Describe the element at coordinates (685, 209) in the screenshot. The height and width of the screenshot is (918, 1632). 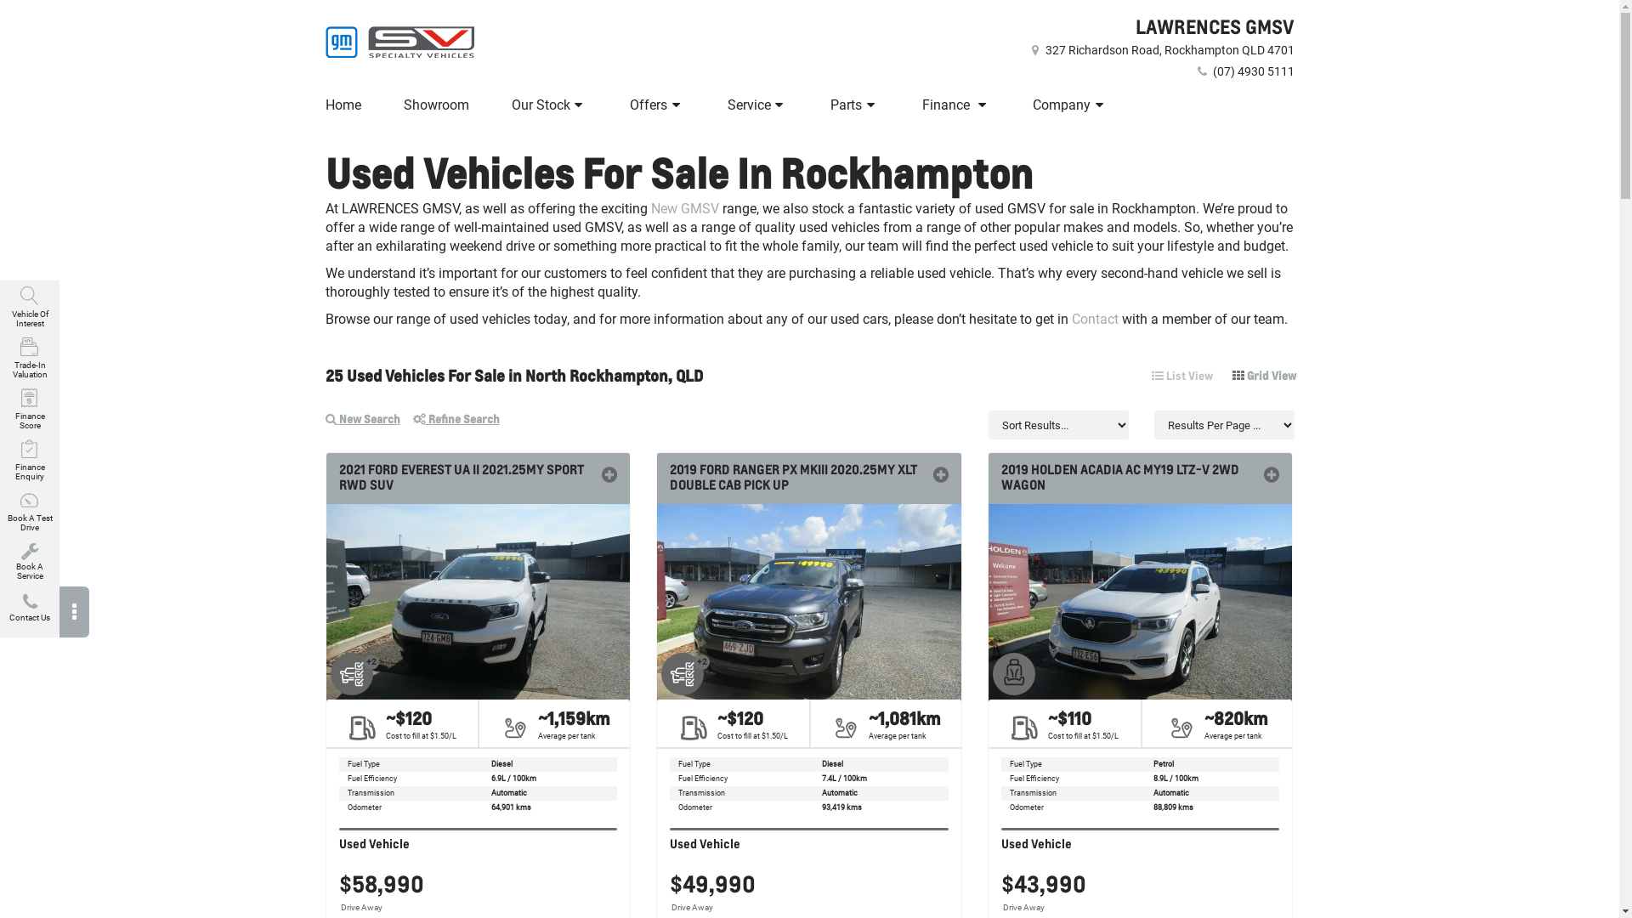
I see `New GMSV` at that location.